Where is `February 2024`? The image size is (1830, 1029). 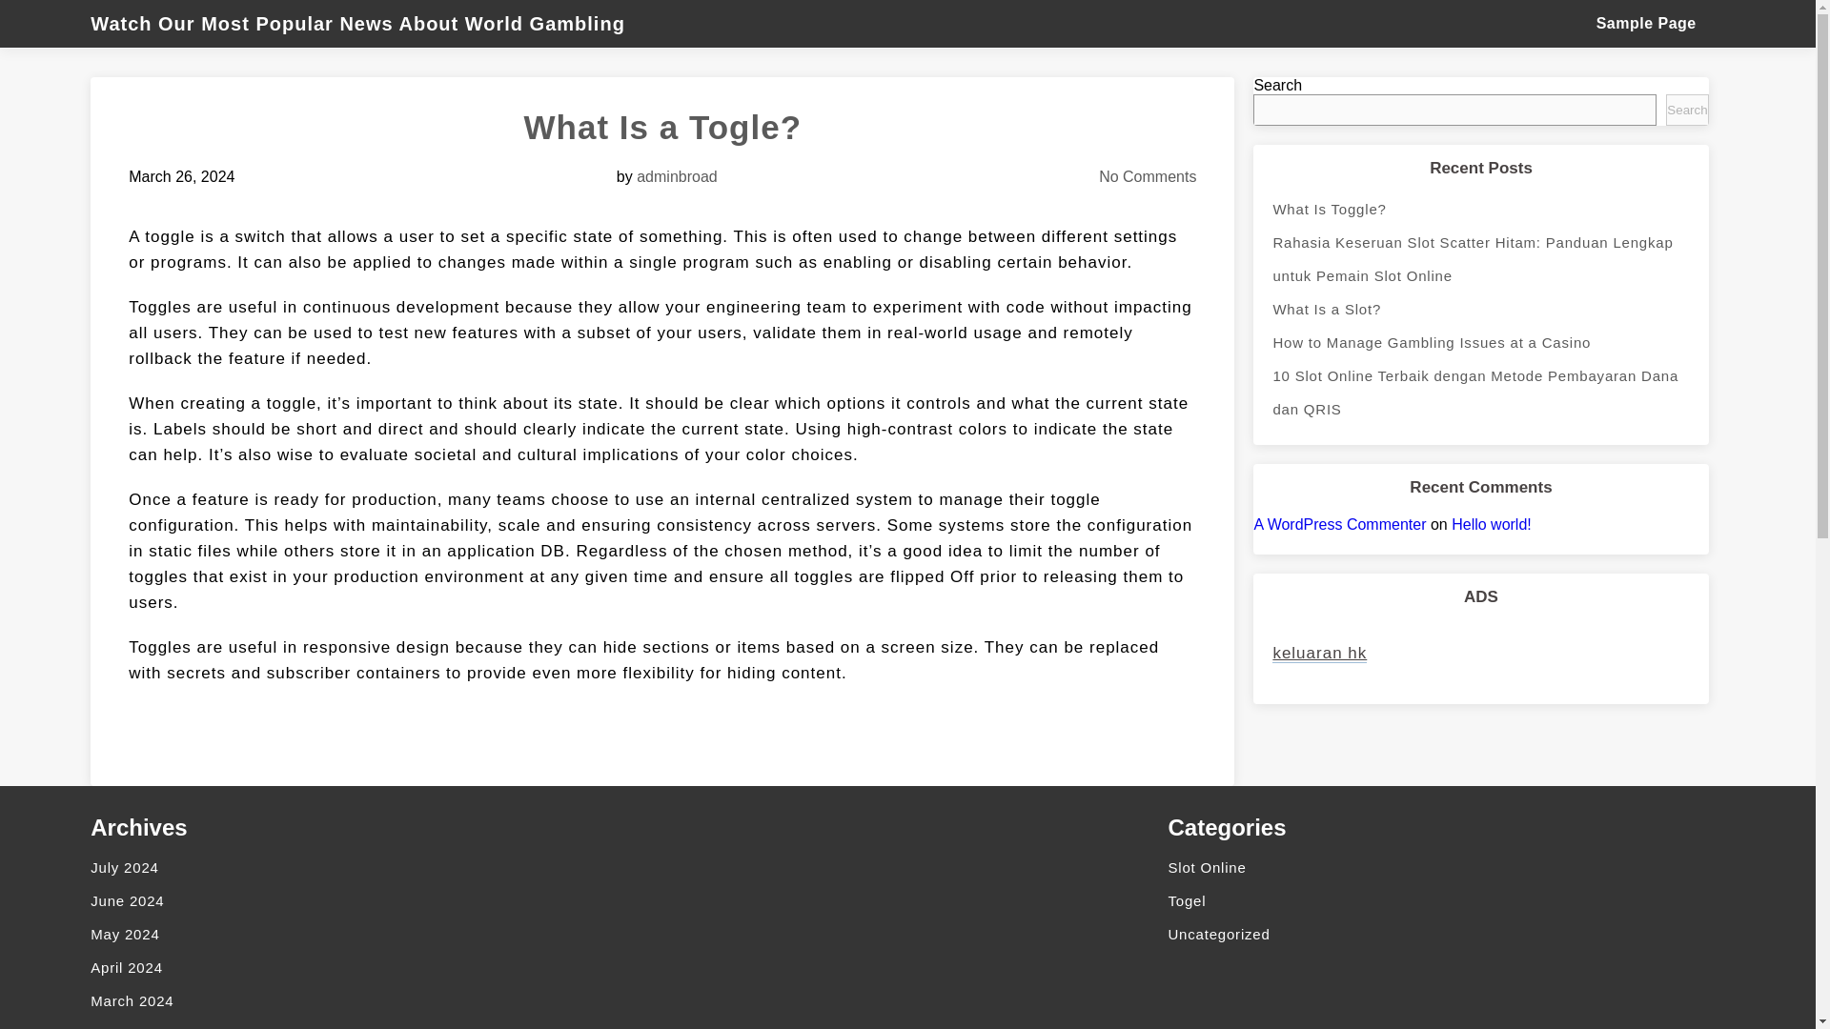
February 2024 is located at coordinates (358, 1023).